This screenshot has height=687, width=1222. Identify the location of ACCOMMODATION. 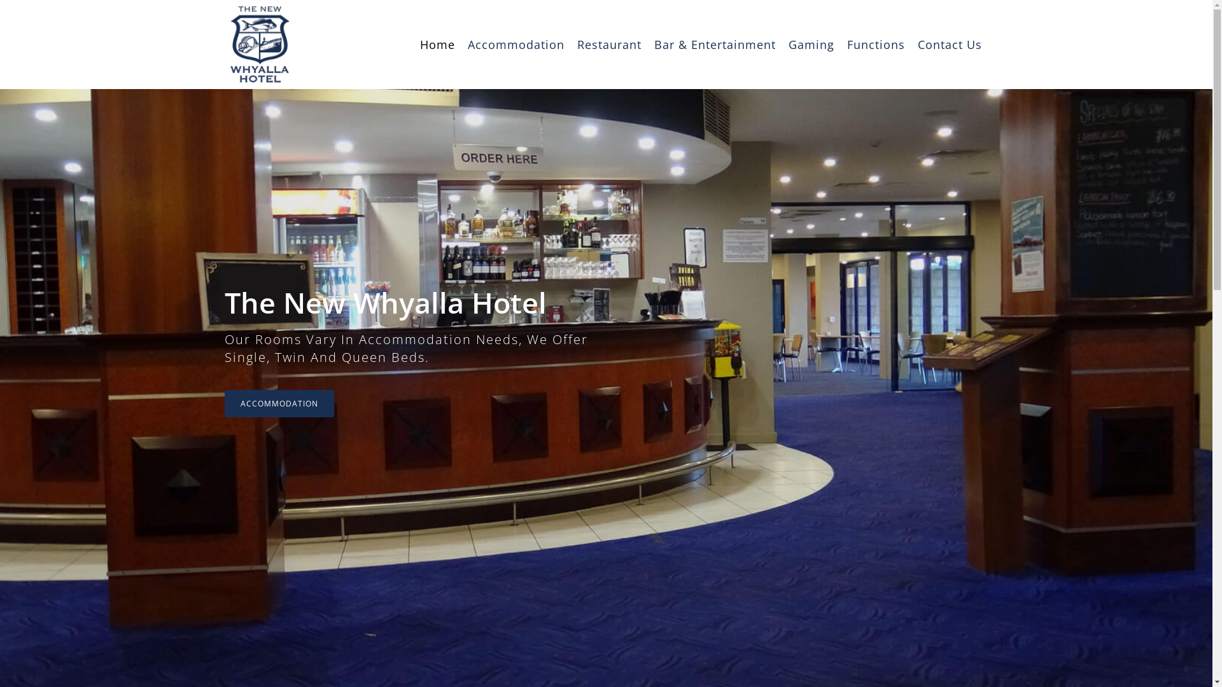
(279, 403).